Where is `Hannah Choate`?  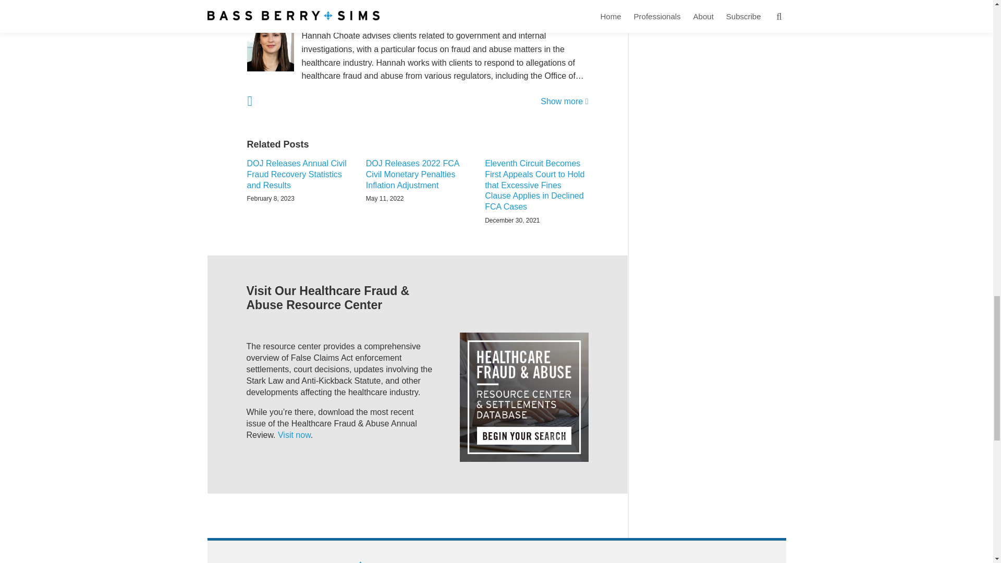 Hannah Choate is located at coordinates (418, 23).